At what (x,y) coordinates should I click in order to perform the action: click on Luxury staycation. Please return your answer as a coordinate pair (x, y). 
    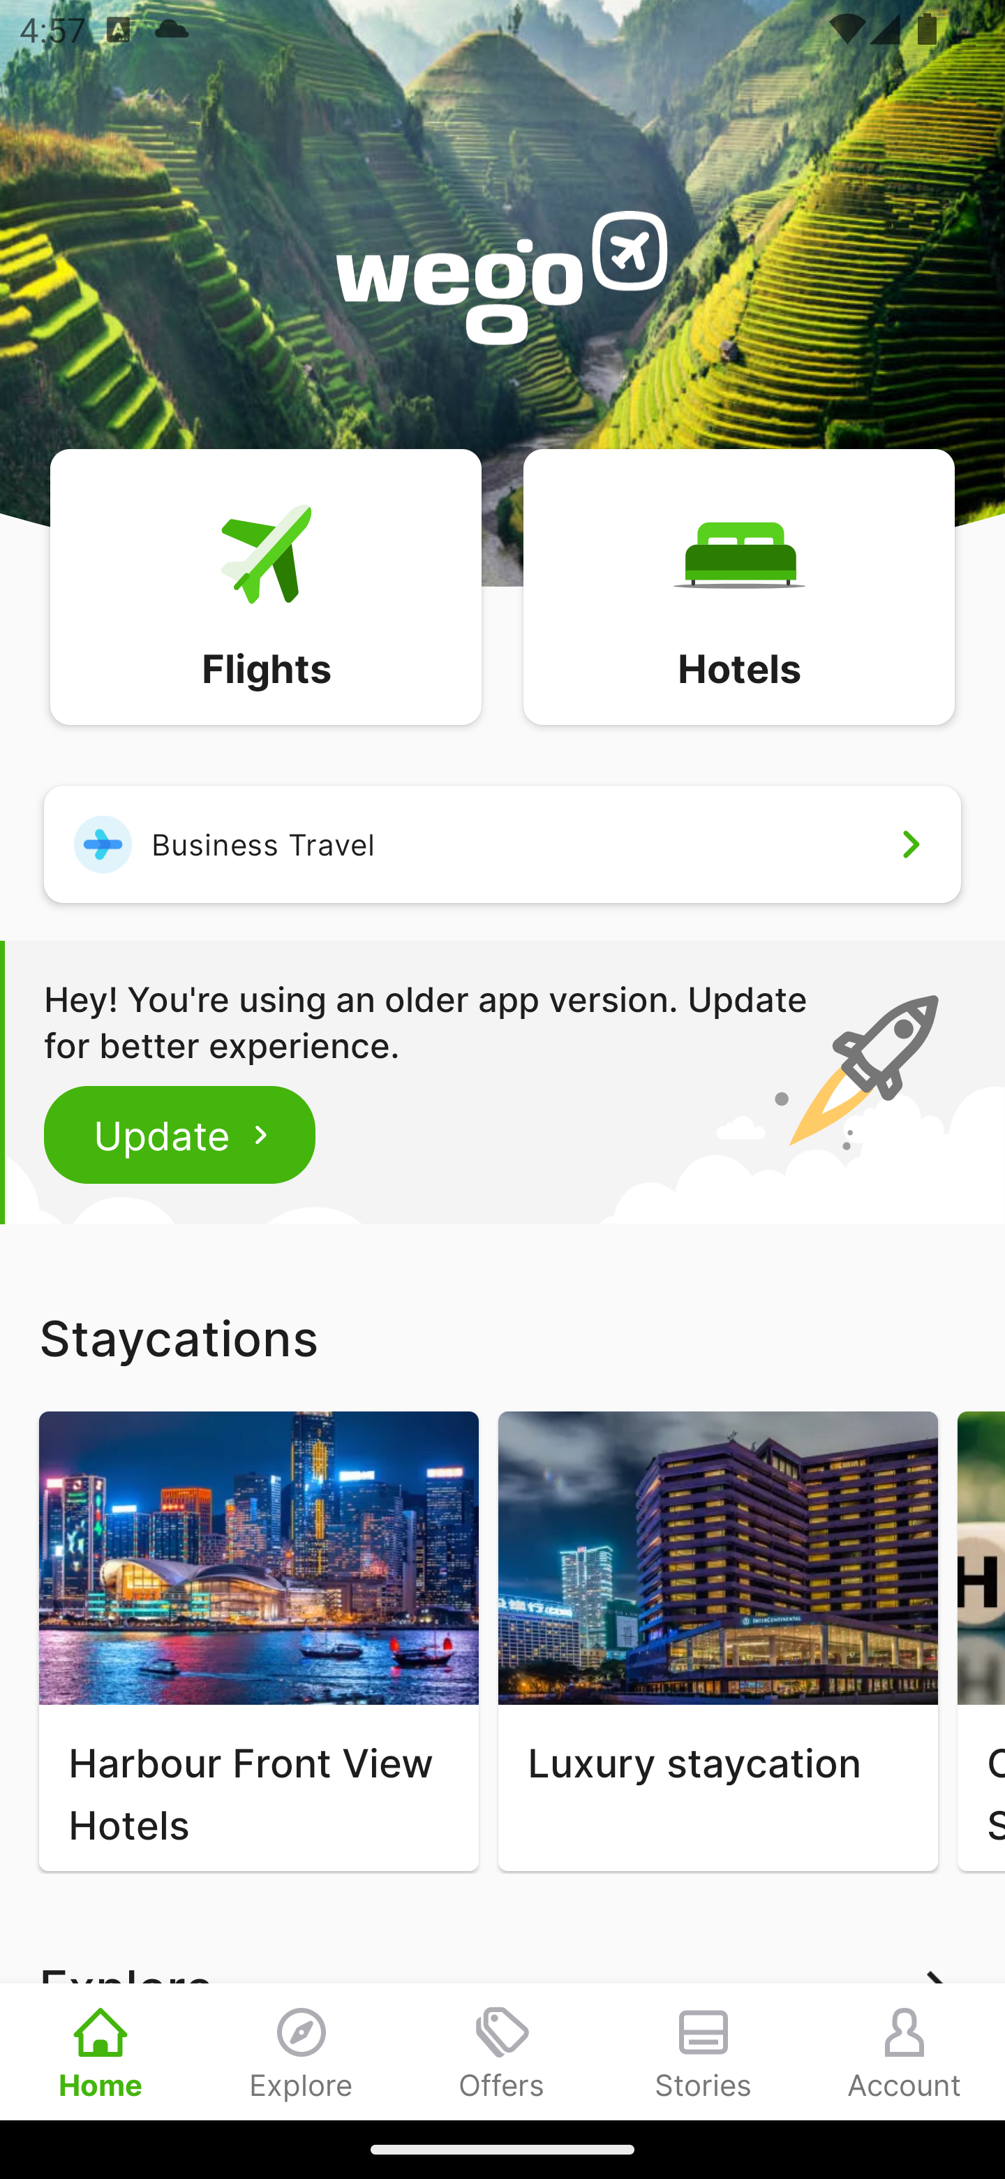
    Looking at the image, I should click on (717, 1641).